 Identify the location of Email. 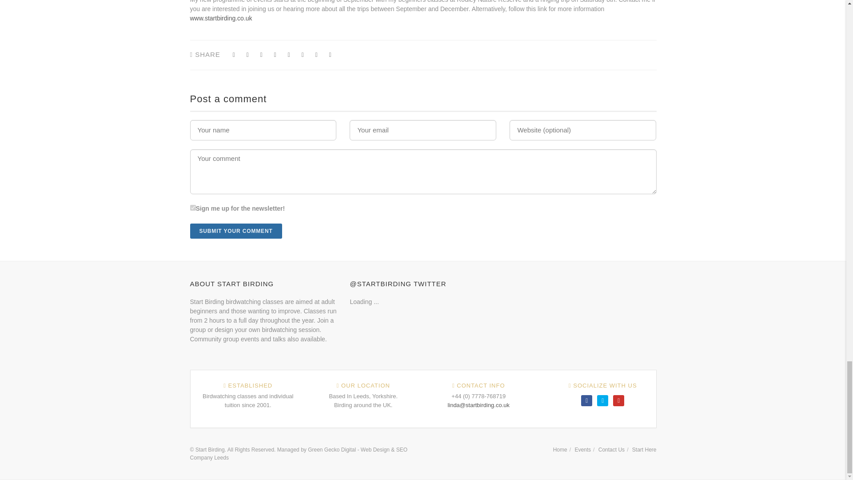
(331, 55).